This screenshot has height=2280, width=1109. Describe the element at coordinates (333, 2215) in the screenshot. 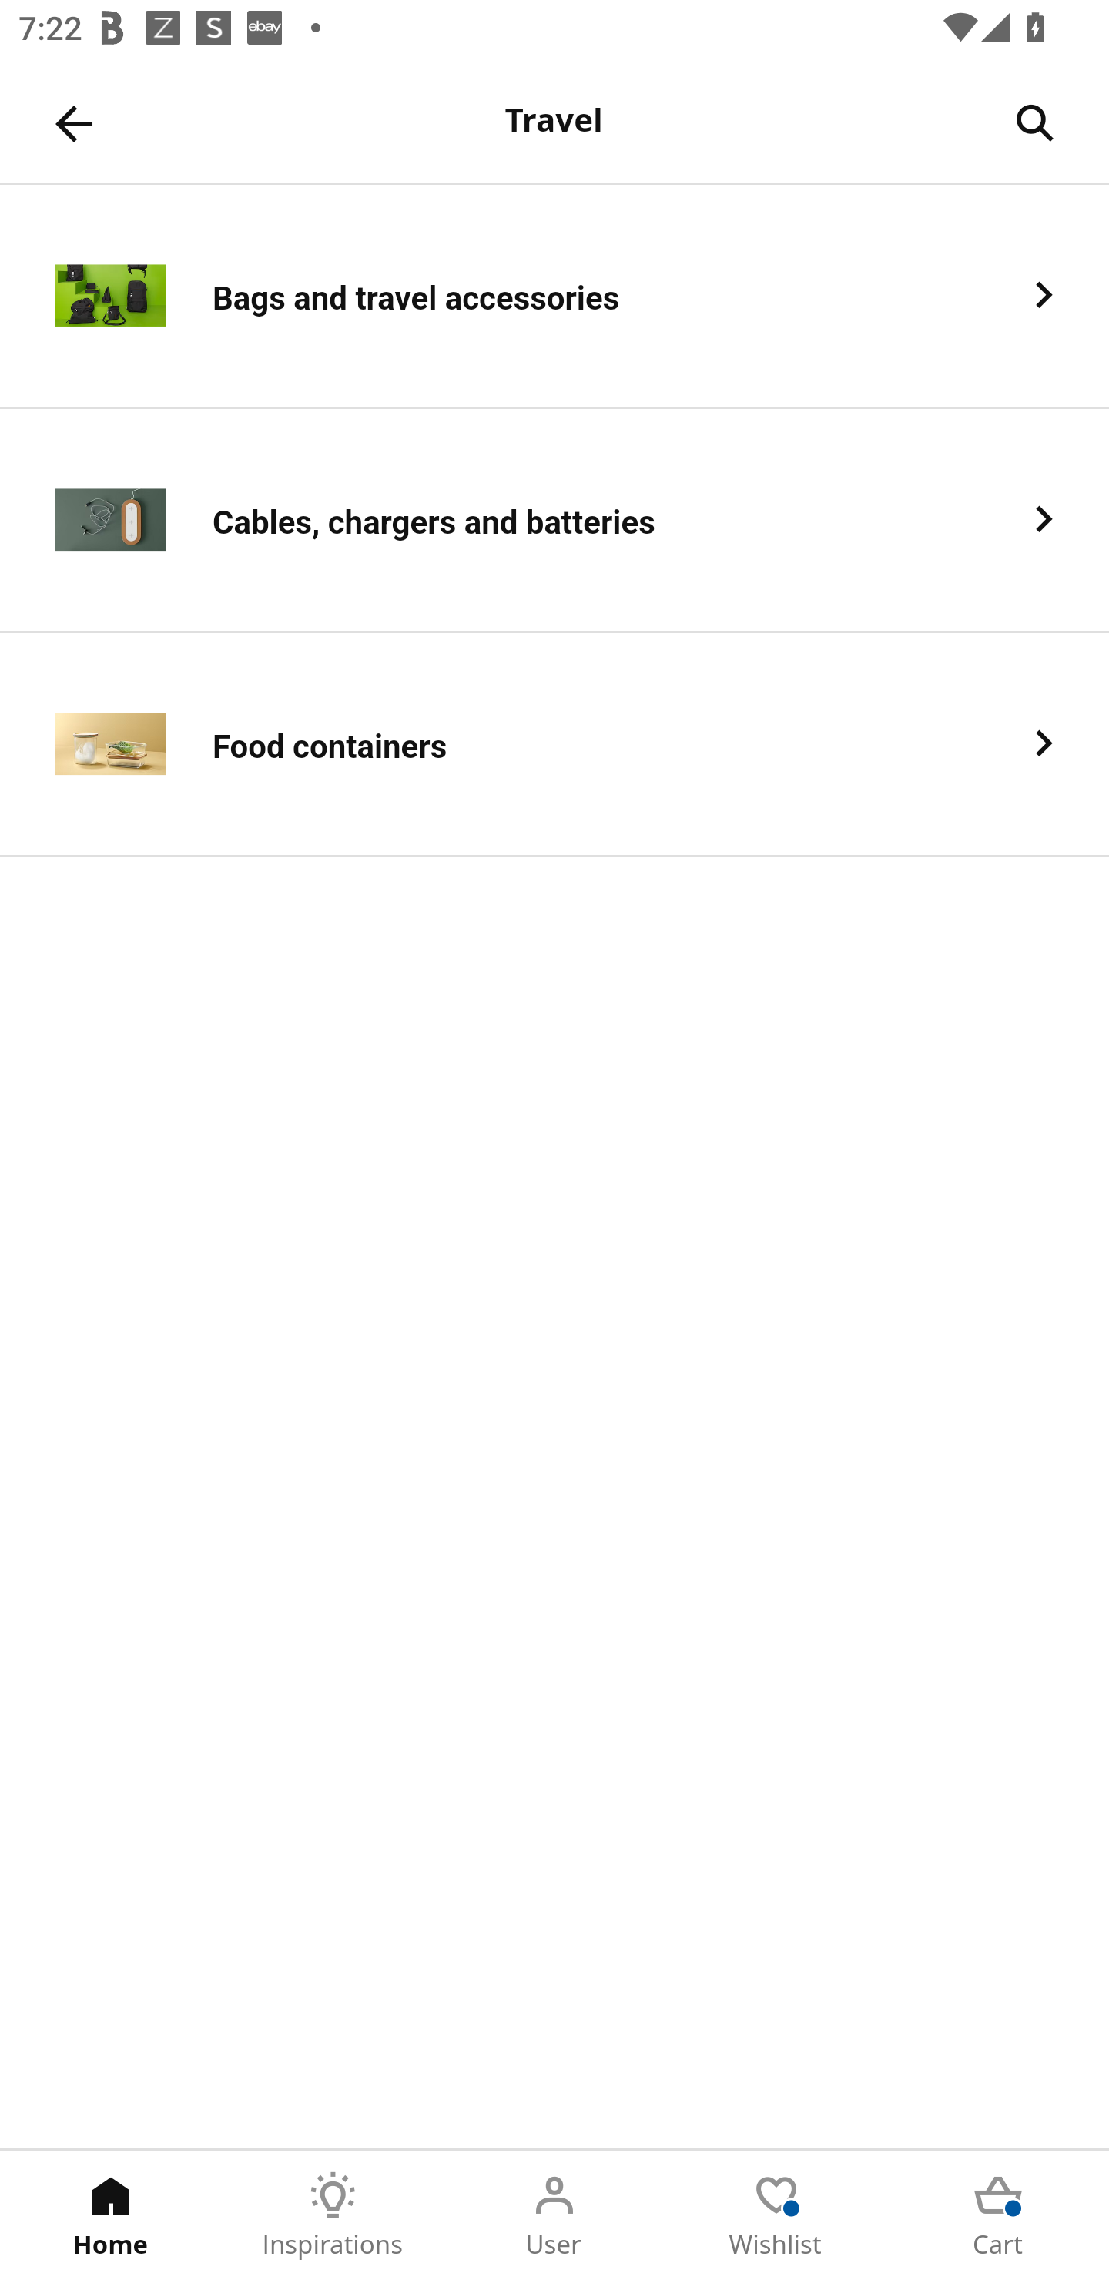

I see `Inspirations
Tab 2 of 5` at that location.